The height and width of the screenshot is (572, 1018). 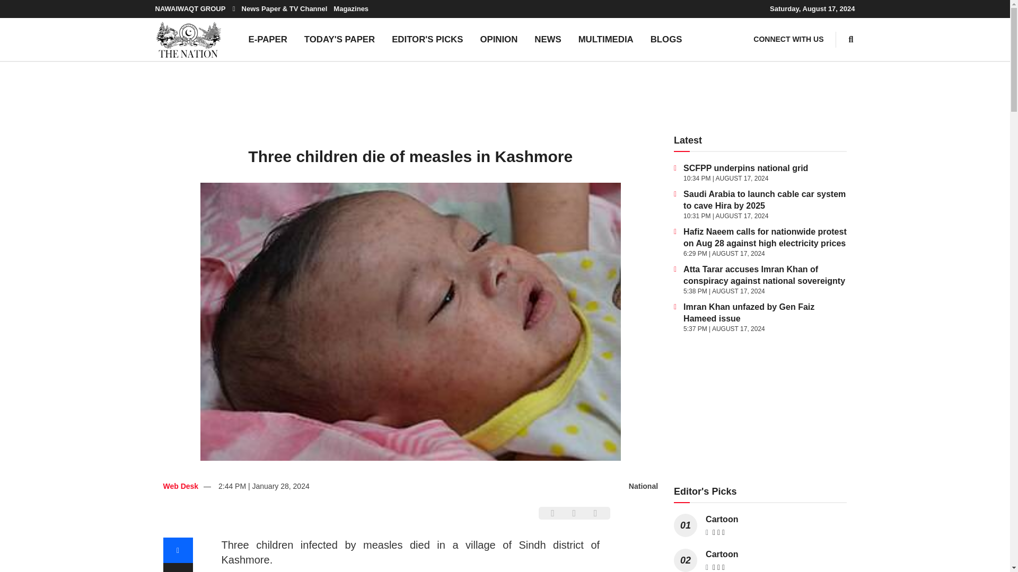 I want to click on EDITOR'S PICKS, so click(x=427, y=39).